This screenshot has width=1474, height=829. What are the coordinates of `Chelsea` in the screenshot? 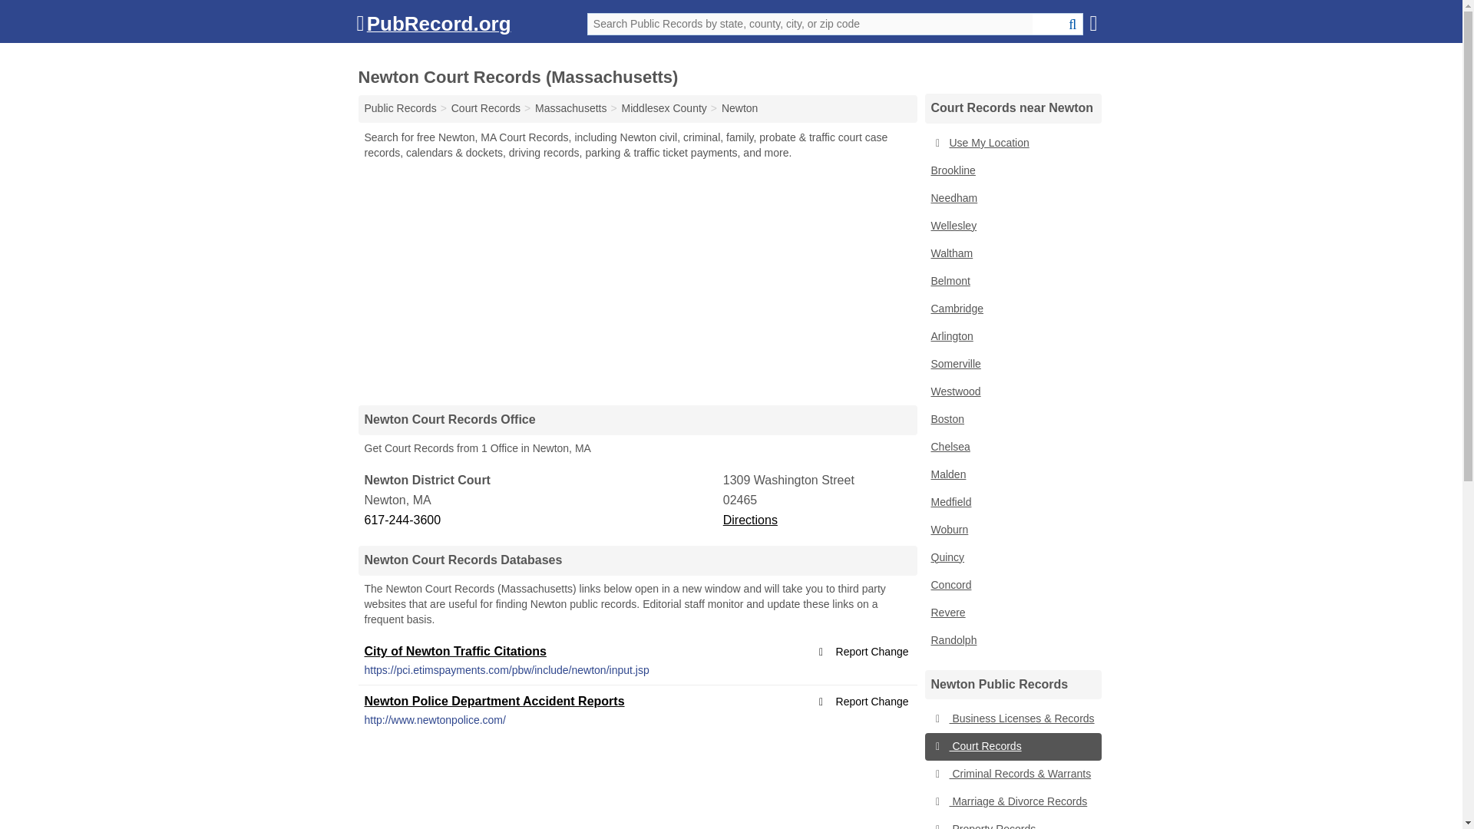 It's located at (1012, 447).